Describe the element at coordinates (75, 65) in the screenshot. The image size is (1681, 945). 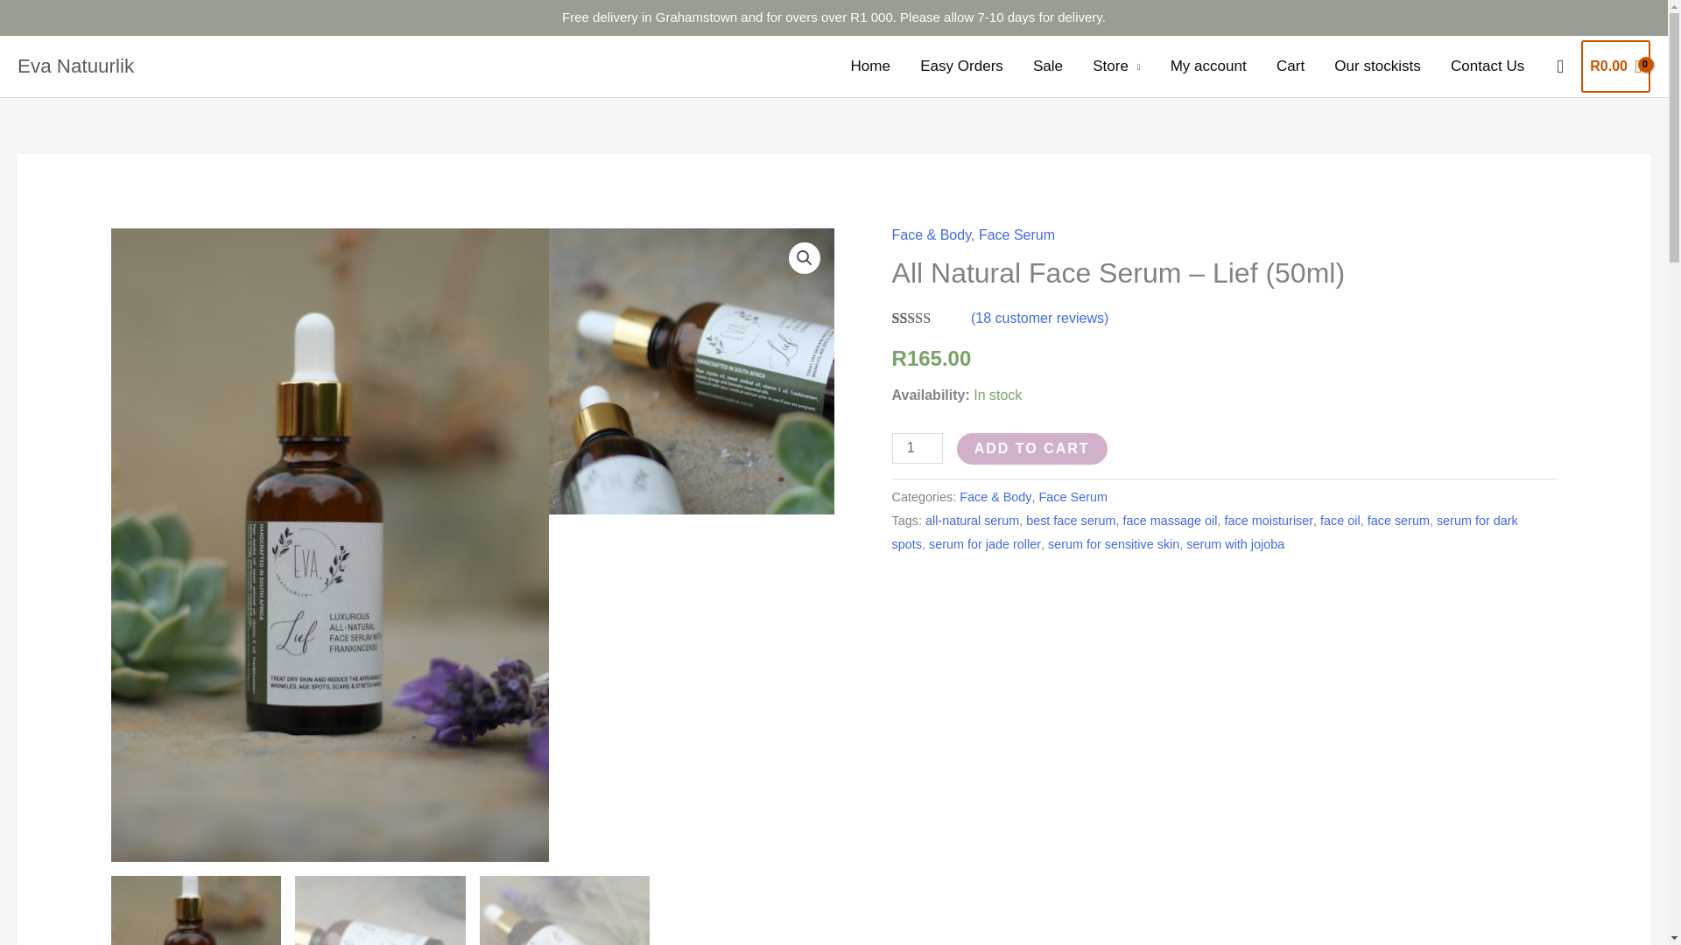
I see `Eva Natuurlik` at that location.